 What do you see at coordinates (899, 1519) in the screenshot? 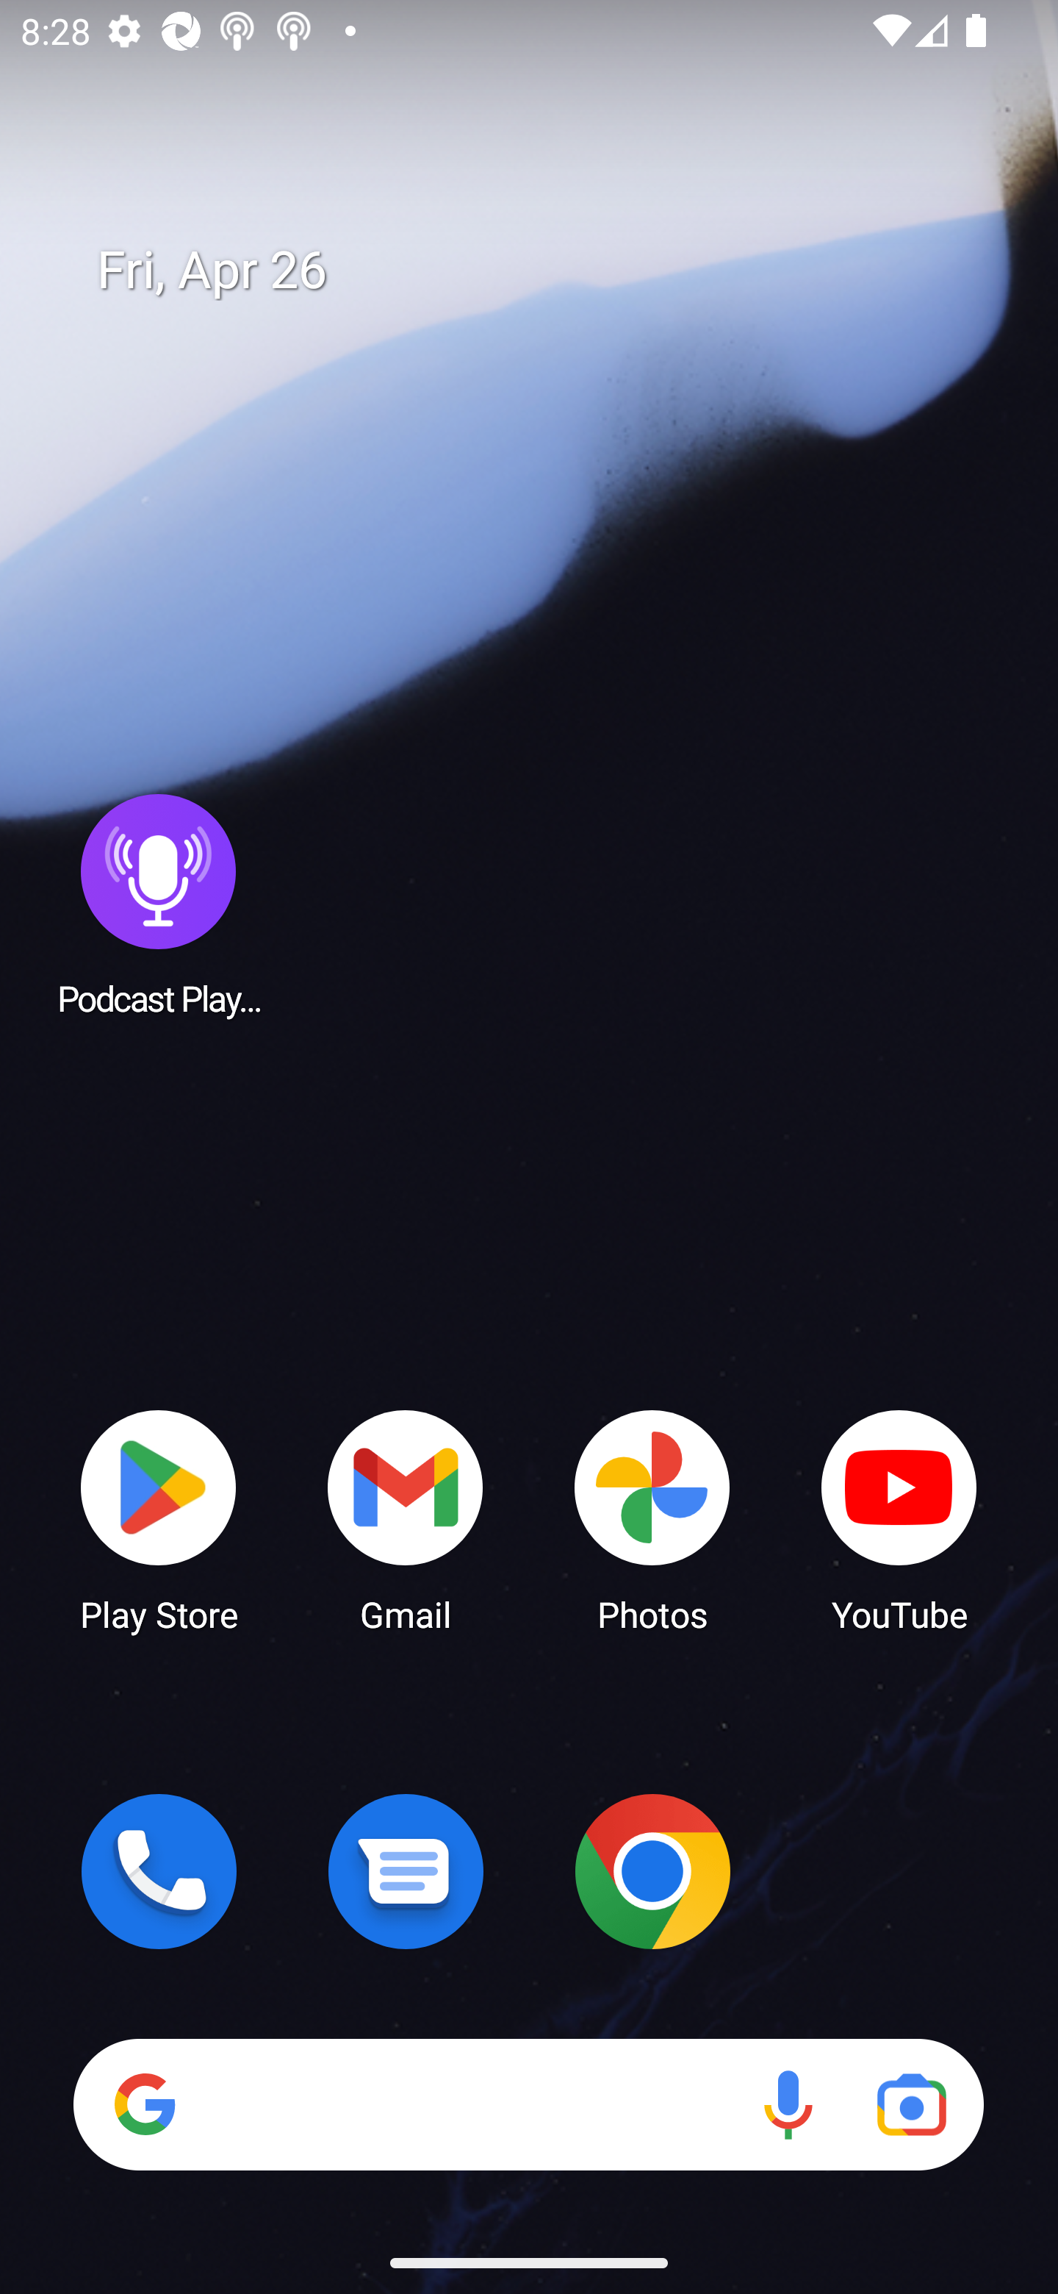
I see `YouTube` at bounding box center [899, 1519].